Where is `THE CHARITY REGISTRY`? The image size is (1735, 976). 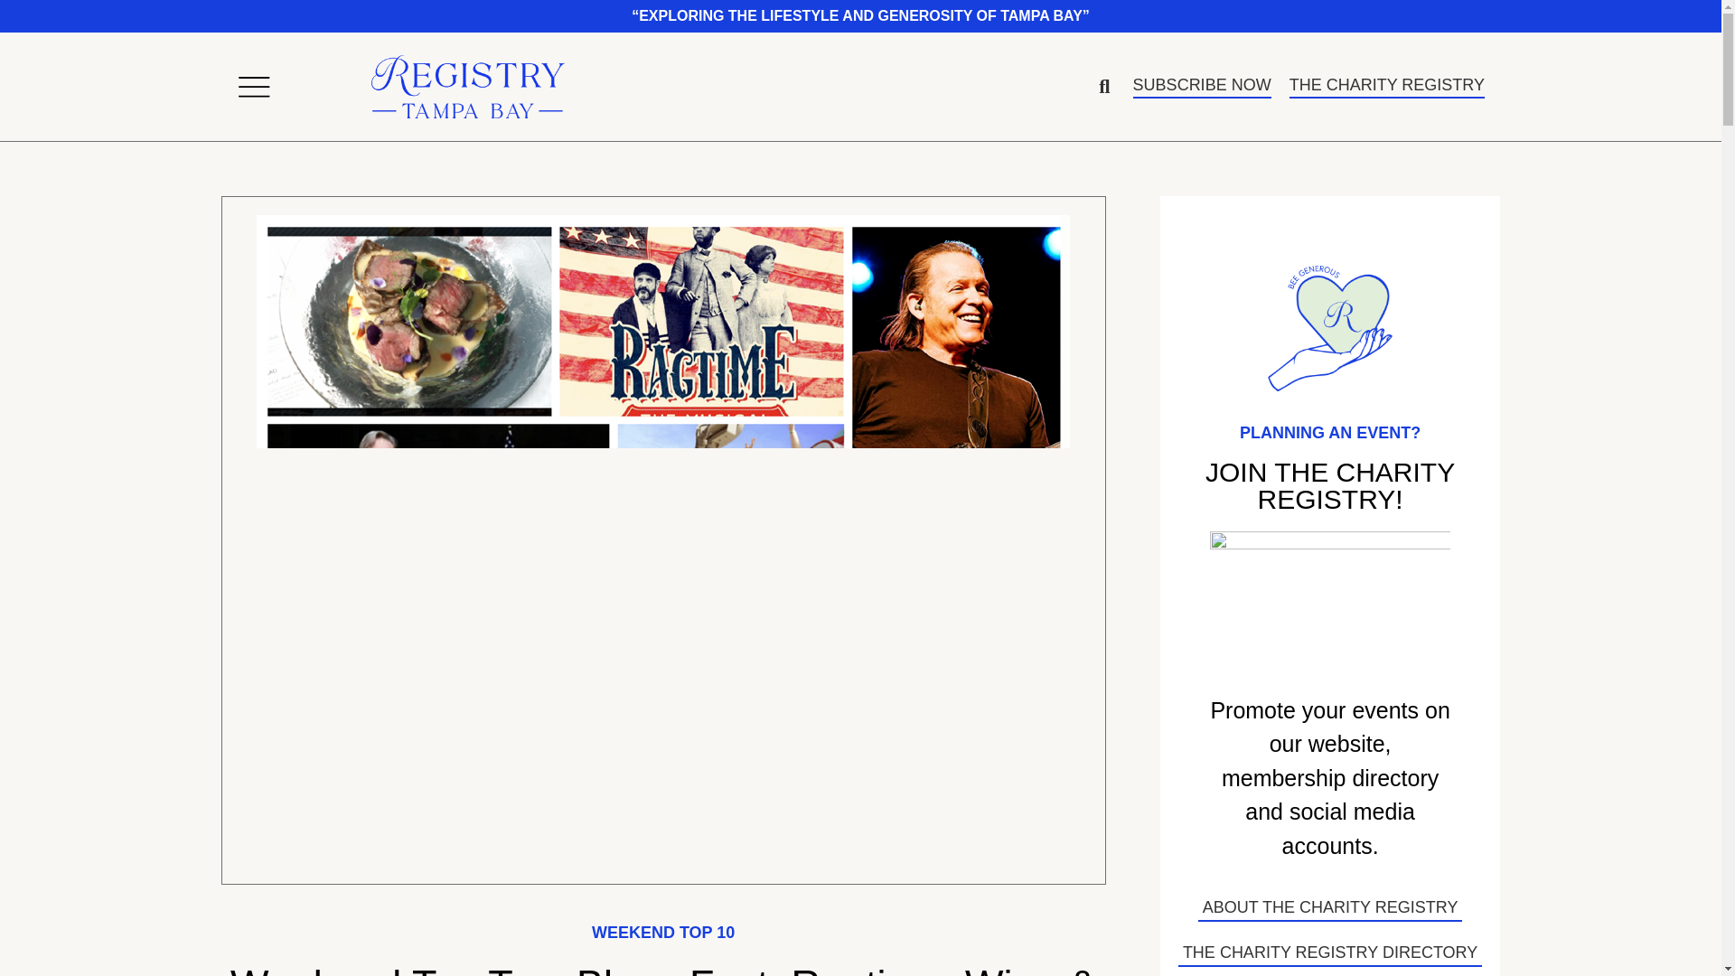 THE CHARITY REGISTRY is located at coordinates (1386, 88).